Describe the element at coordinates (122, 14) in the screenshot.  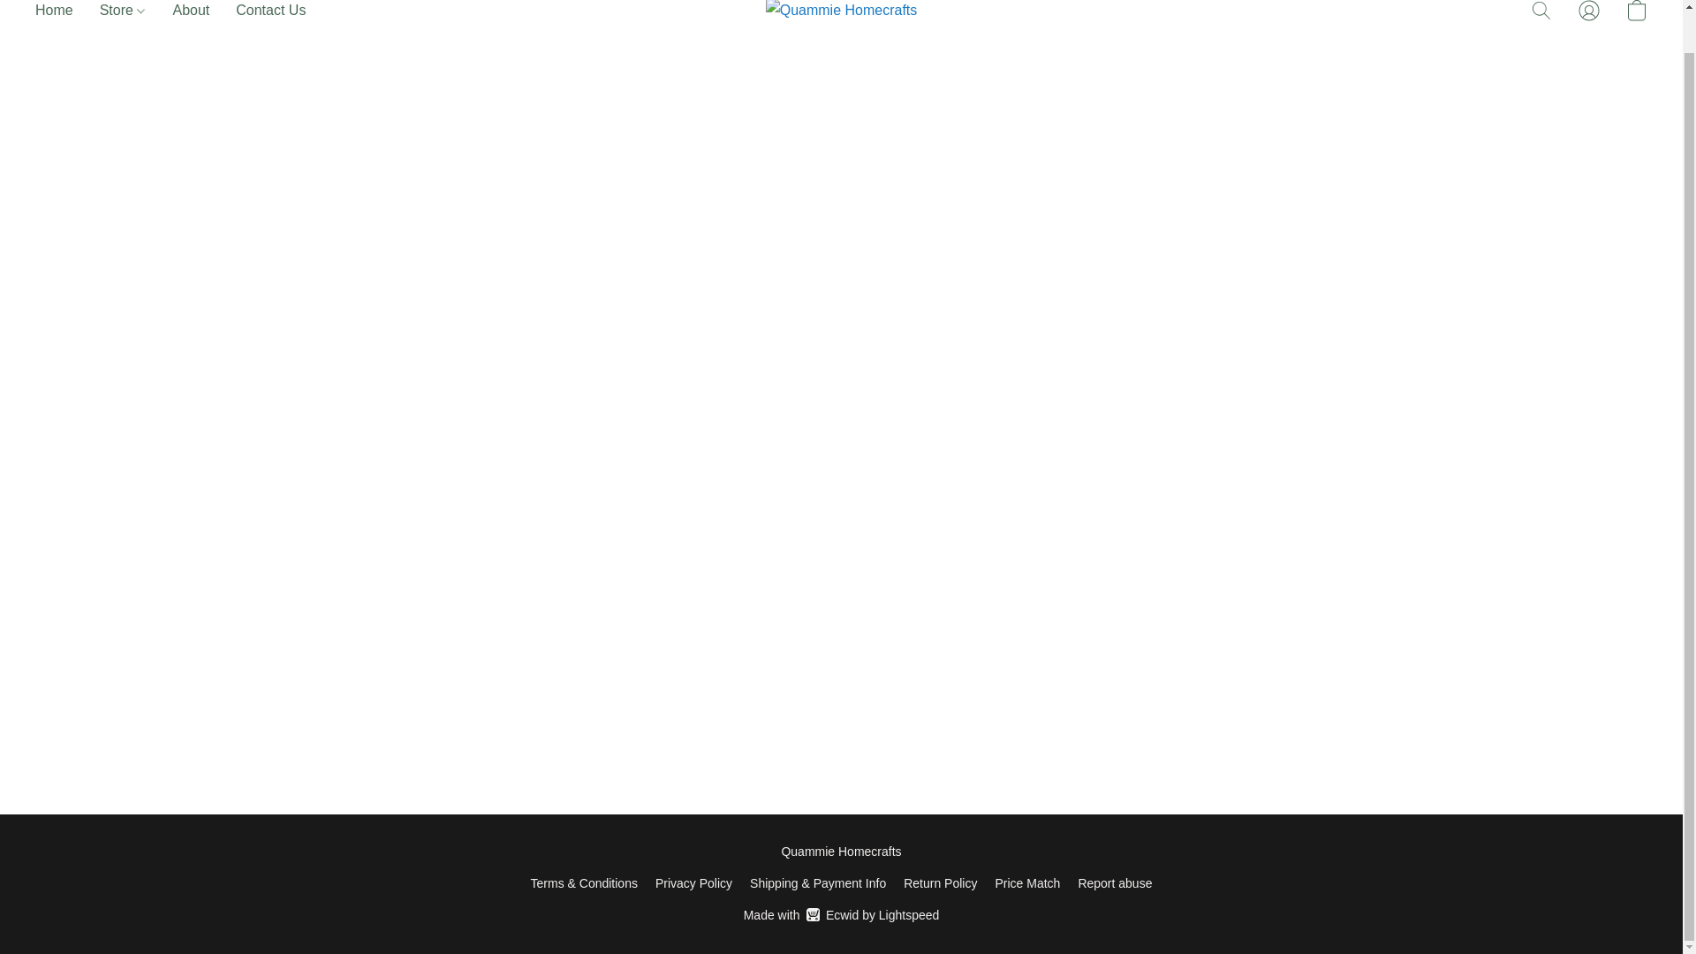
I see `Store` at that location.